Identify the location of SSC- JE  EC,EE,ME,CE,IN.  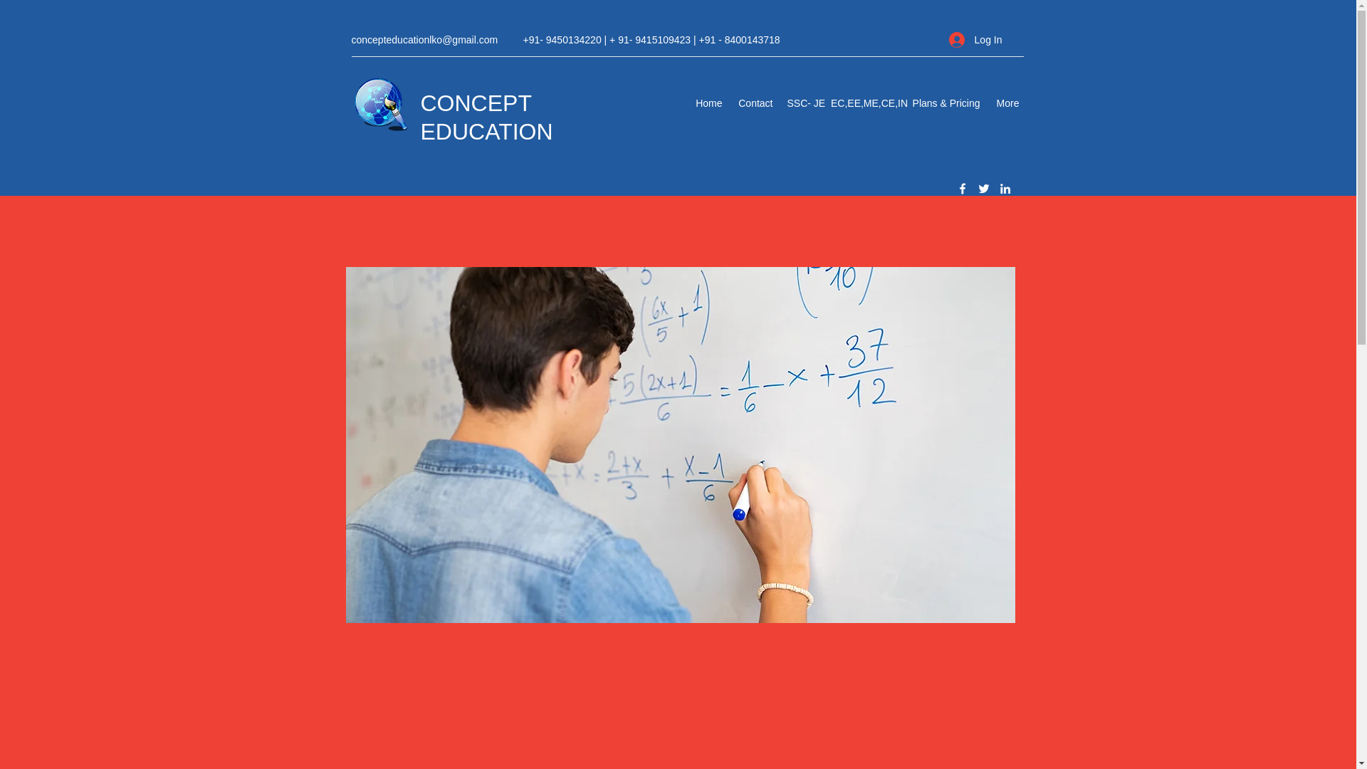
(842, 103).